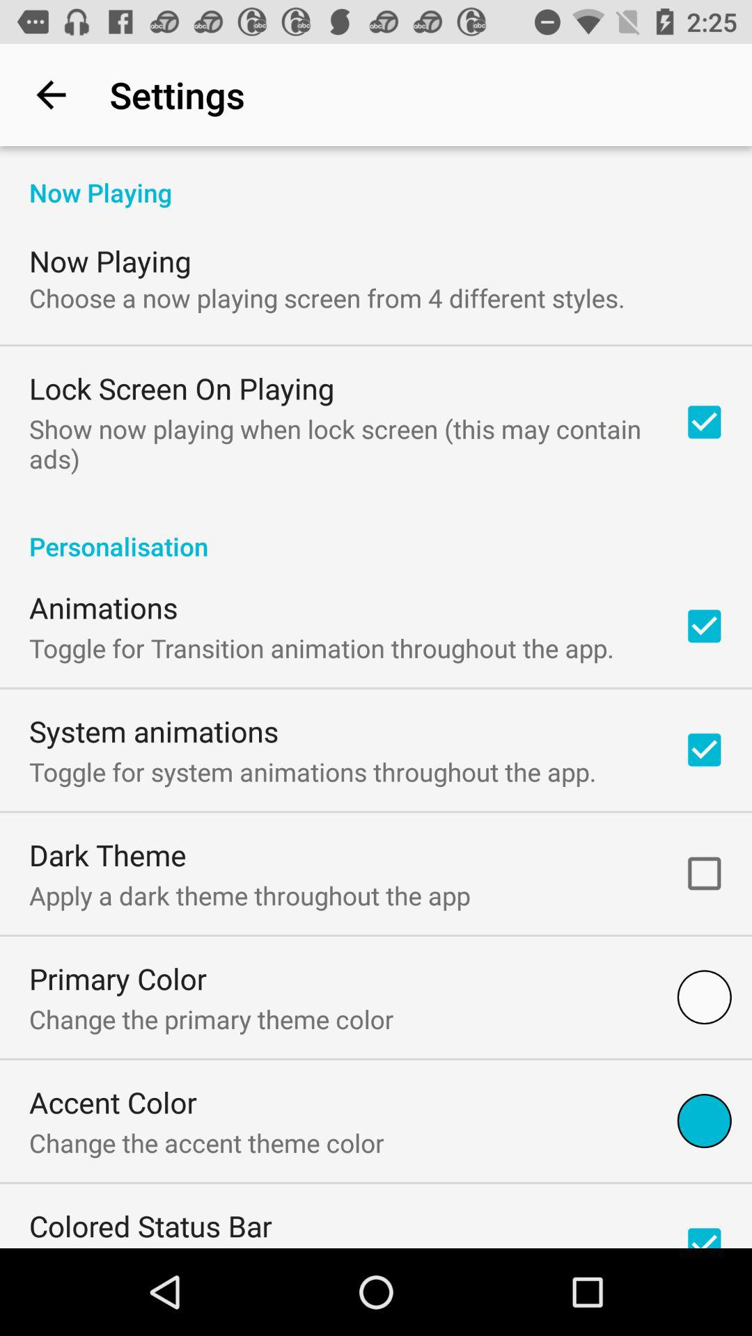 This screenshot has width=752, height=1336. Describe the element at coordinates (150, 1226) in the screenshot. I see `turn on icon below the change the accent` at that location.